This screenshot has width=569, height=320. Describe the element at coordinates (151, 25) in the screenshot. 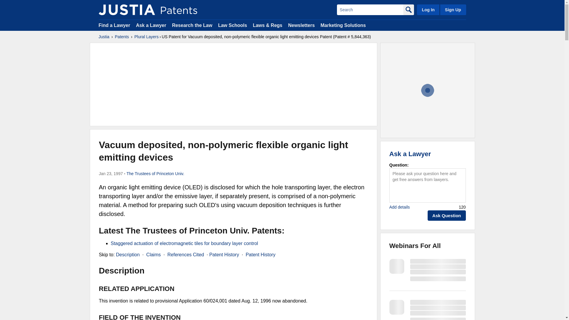

I see `Ask a Lawyer` at that location.